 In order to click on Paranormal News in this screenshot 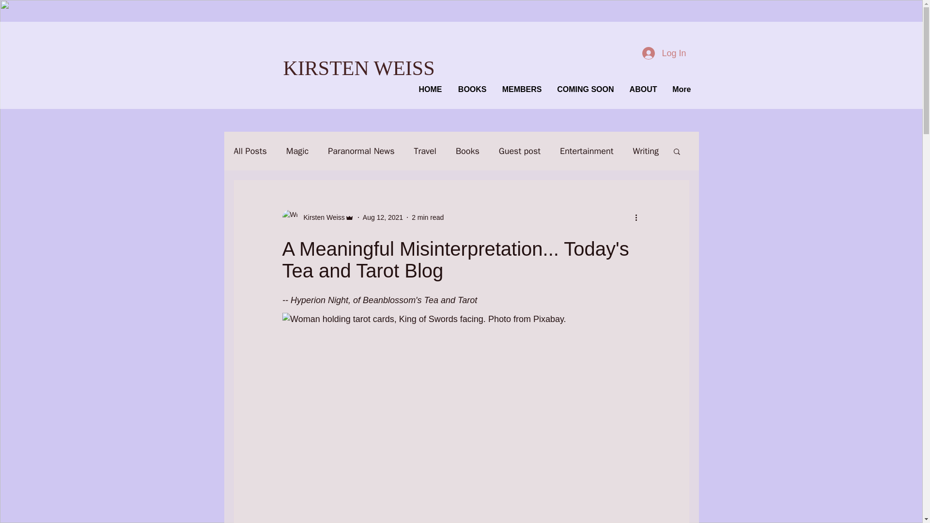, I will do `click(361, 151)`.